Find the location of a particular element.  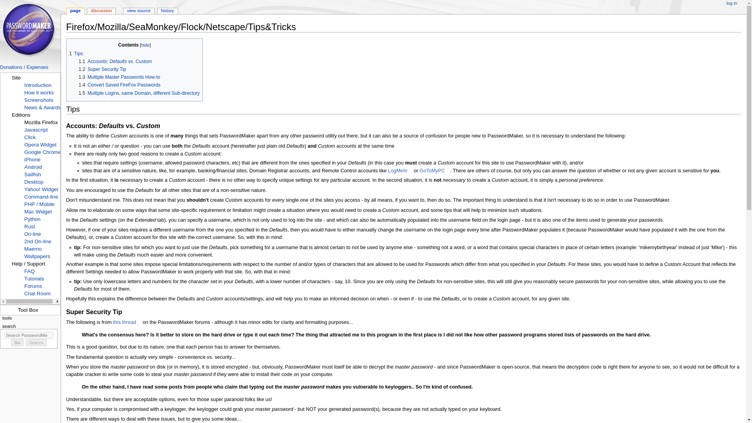

LogMeIn is located at coordinates (400, 170).